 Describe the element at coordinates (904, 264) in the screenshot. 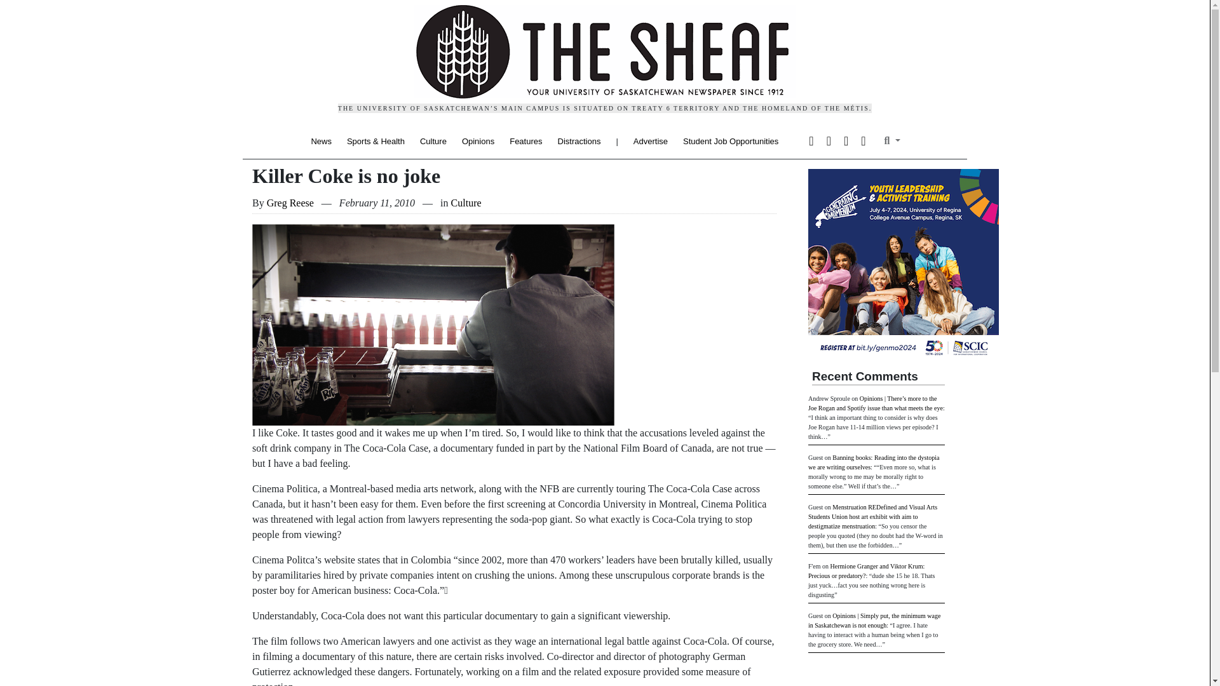

I see `SCIC` at that location.